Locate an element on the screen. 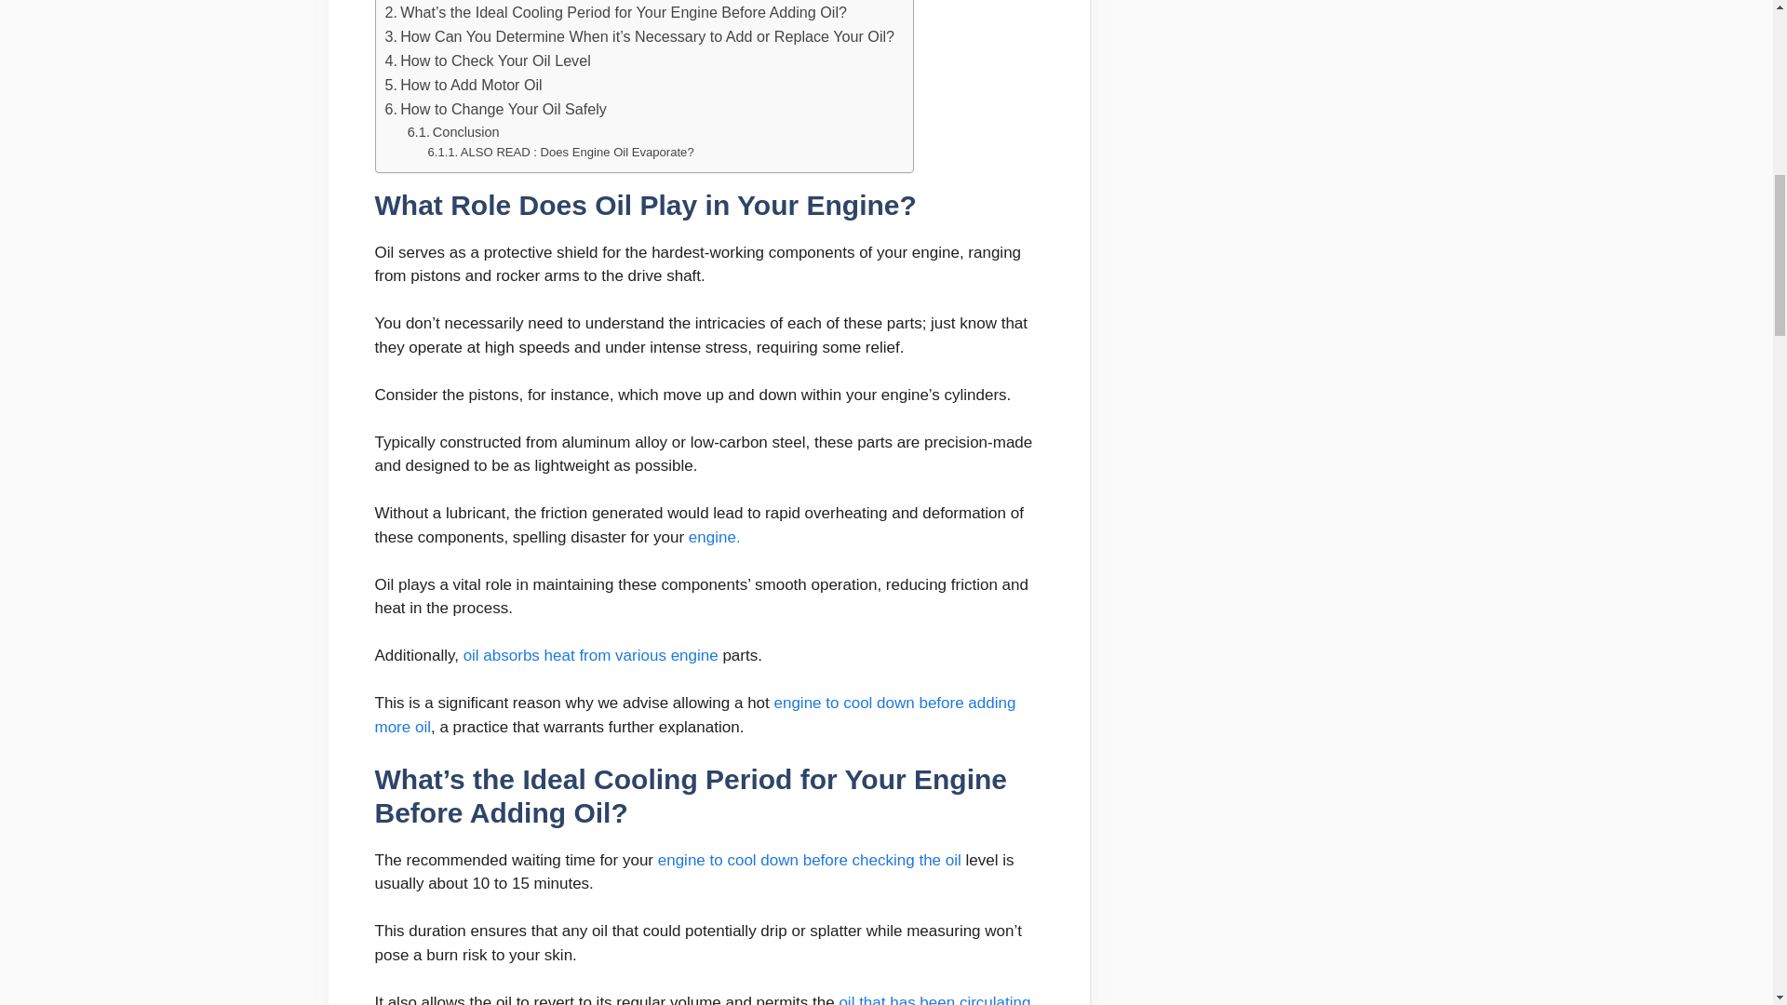 The width and height of the screenshot is (1787, 1005). oil absorbs heat from various engine is located at coordinates (590, 655).